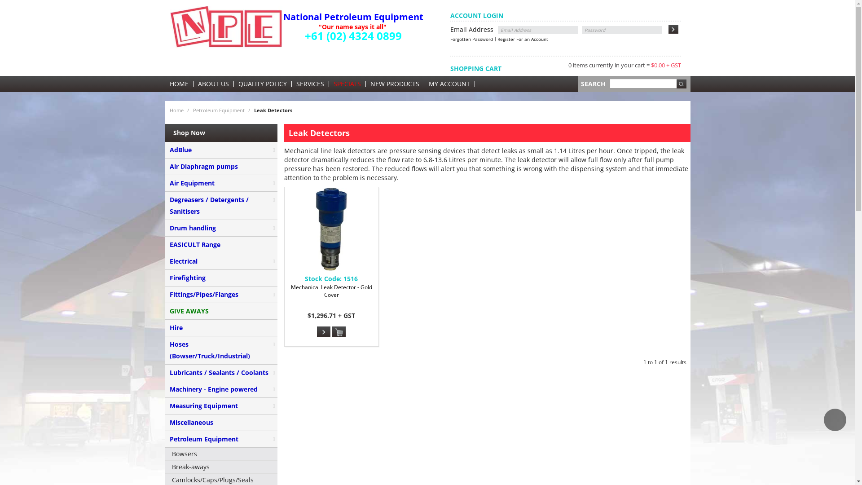  Describe the element at coordinates (179, 84) in the screenshot. I see `HOME` at that location.